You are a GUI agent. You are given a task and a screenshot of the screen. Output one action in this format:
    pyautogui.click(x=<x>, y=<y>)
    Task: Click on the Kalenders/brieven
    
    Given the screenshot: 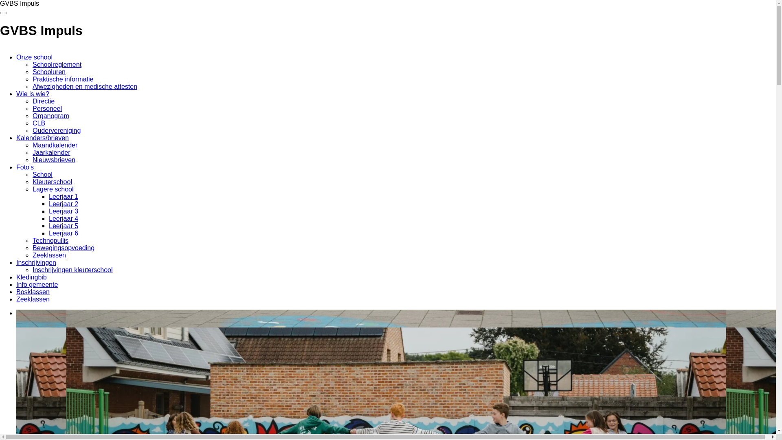 What is the action you would take?
    pyautogui.click(x=42, y=138)
    